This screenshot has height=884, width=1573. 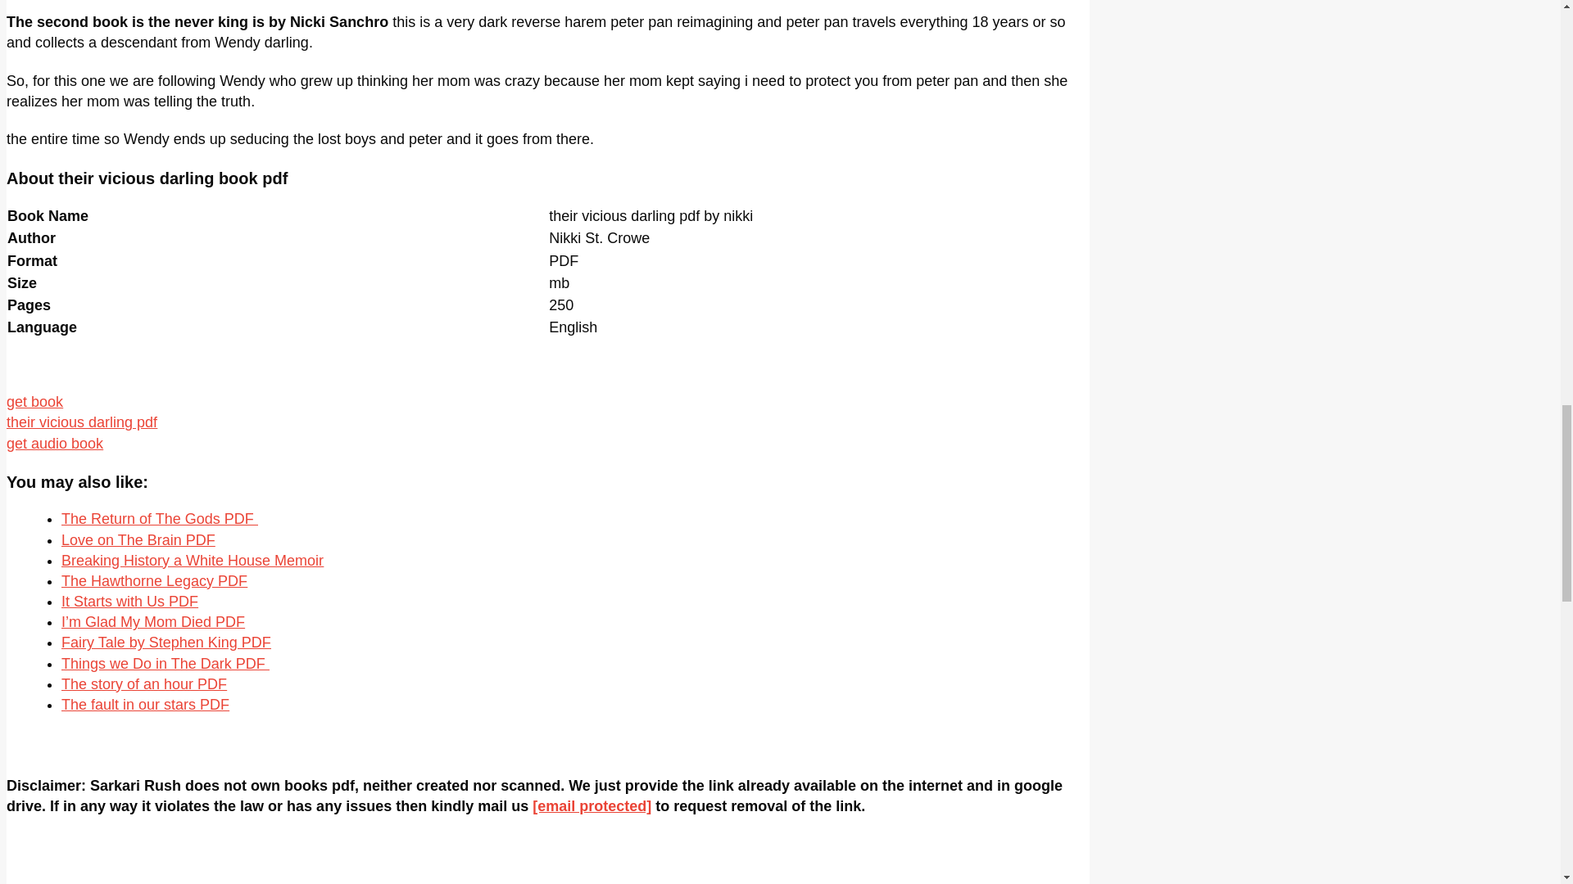 What do you see at coordinates (129, 601) in the screenshot?
I see `It Starts with Us PDF` at bounding box center [129, 601].